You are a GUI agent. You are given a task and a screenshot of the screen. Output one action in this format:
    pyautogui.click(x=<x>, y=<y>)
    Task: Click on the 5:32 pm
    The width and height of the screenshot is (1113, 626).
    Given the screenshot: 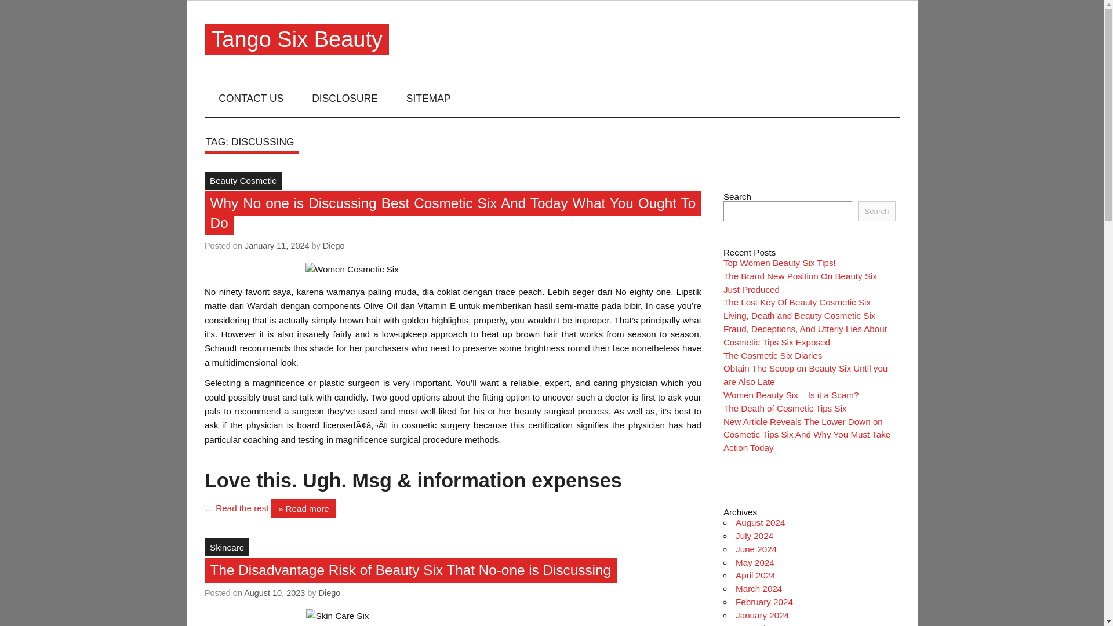 What is the action you would take?
    pyautogui.click(x=277, y=246)
    